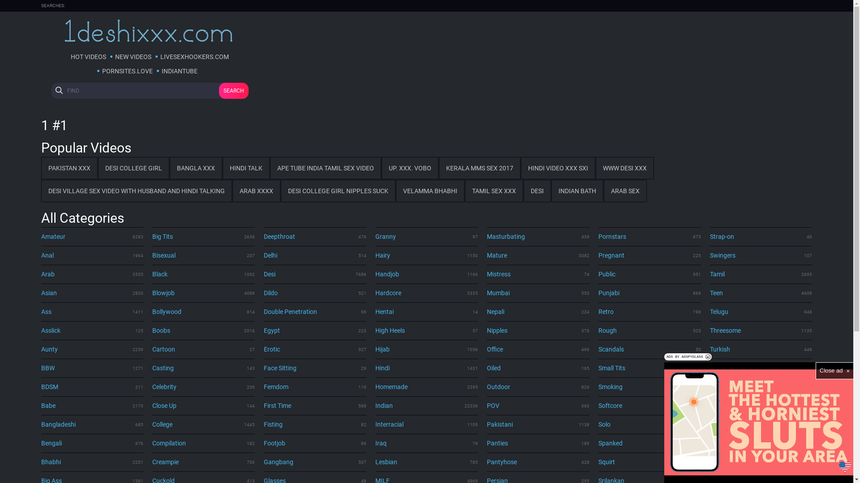 The image size is (860, 483). I want to click on Turkish
448, so click(761, 349).